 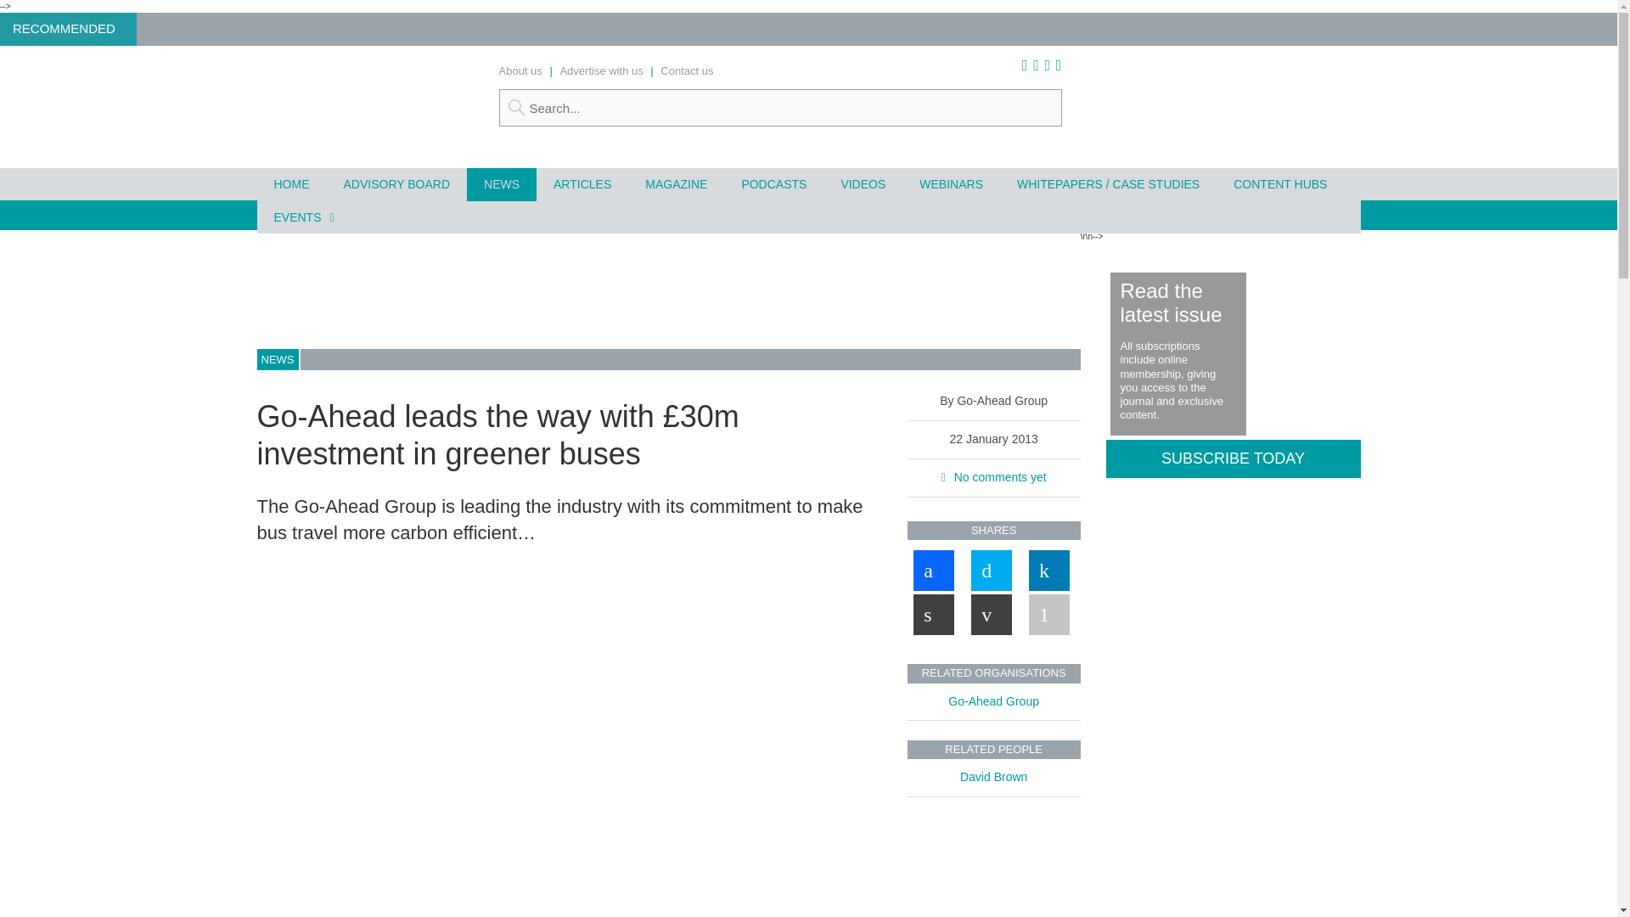 What do you see at coordinates (676, 183) in the screenshot?
I see `MAGAZINE` at bounding box center [676, 183].